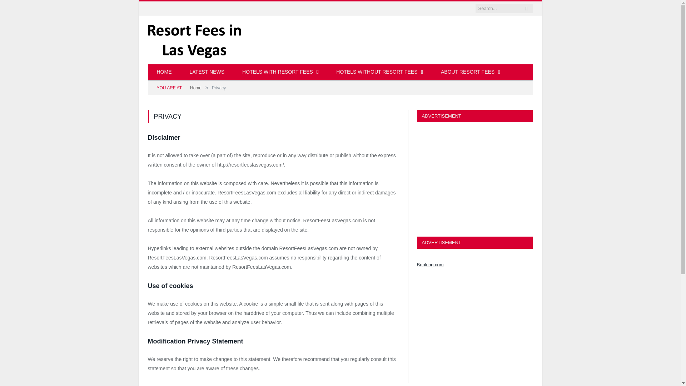 This screenshot has height=386, width=686. I want to click on LATEST NEWS, so click(207, 72).